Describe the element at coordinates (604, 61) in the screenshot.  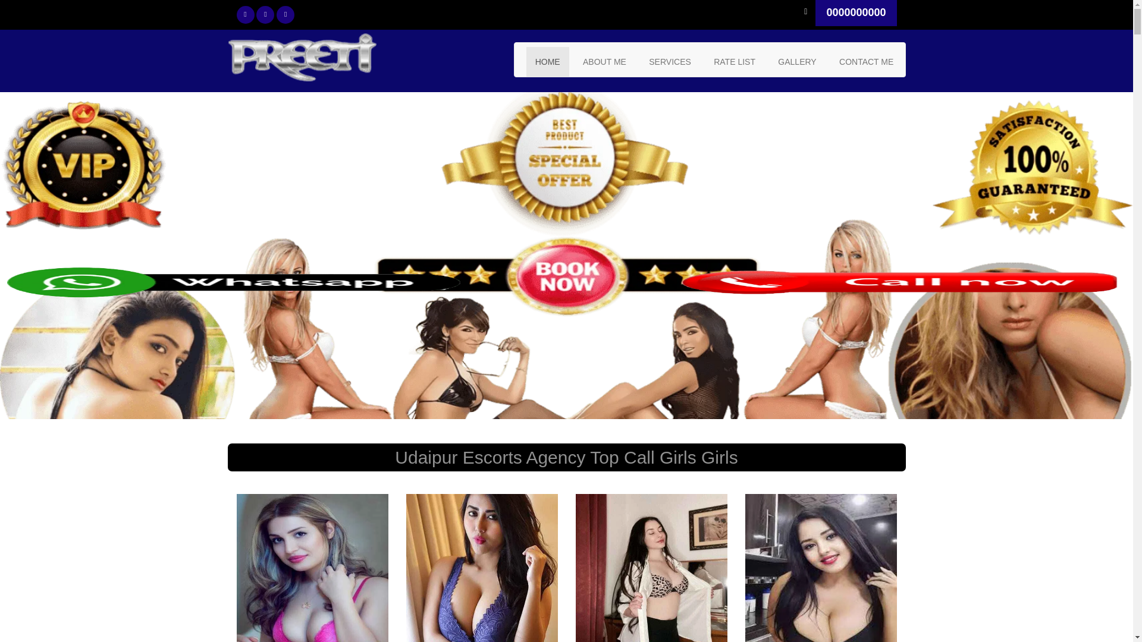
I see `ABOUT ME` at that location.